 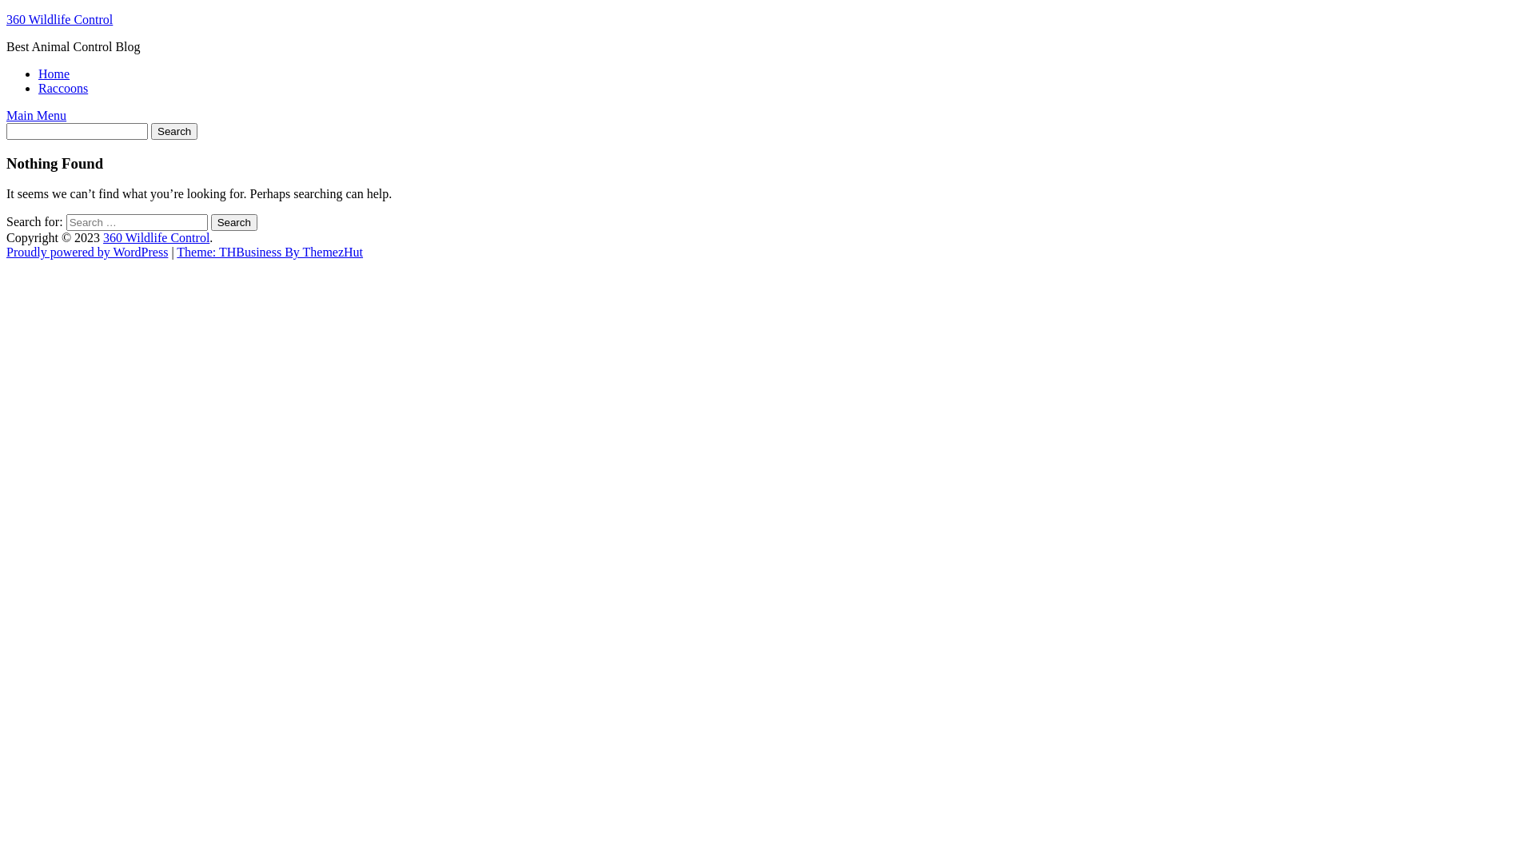 I want to click on Proudly powered by WordPress, so click(x=87, y=253).